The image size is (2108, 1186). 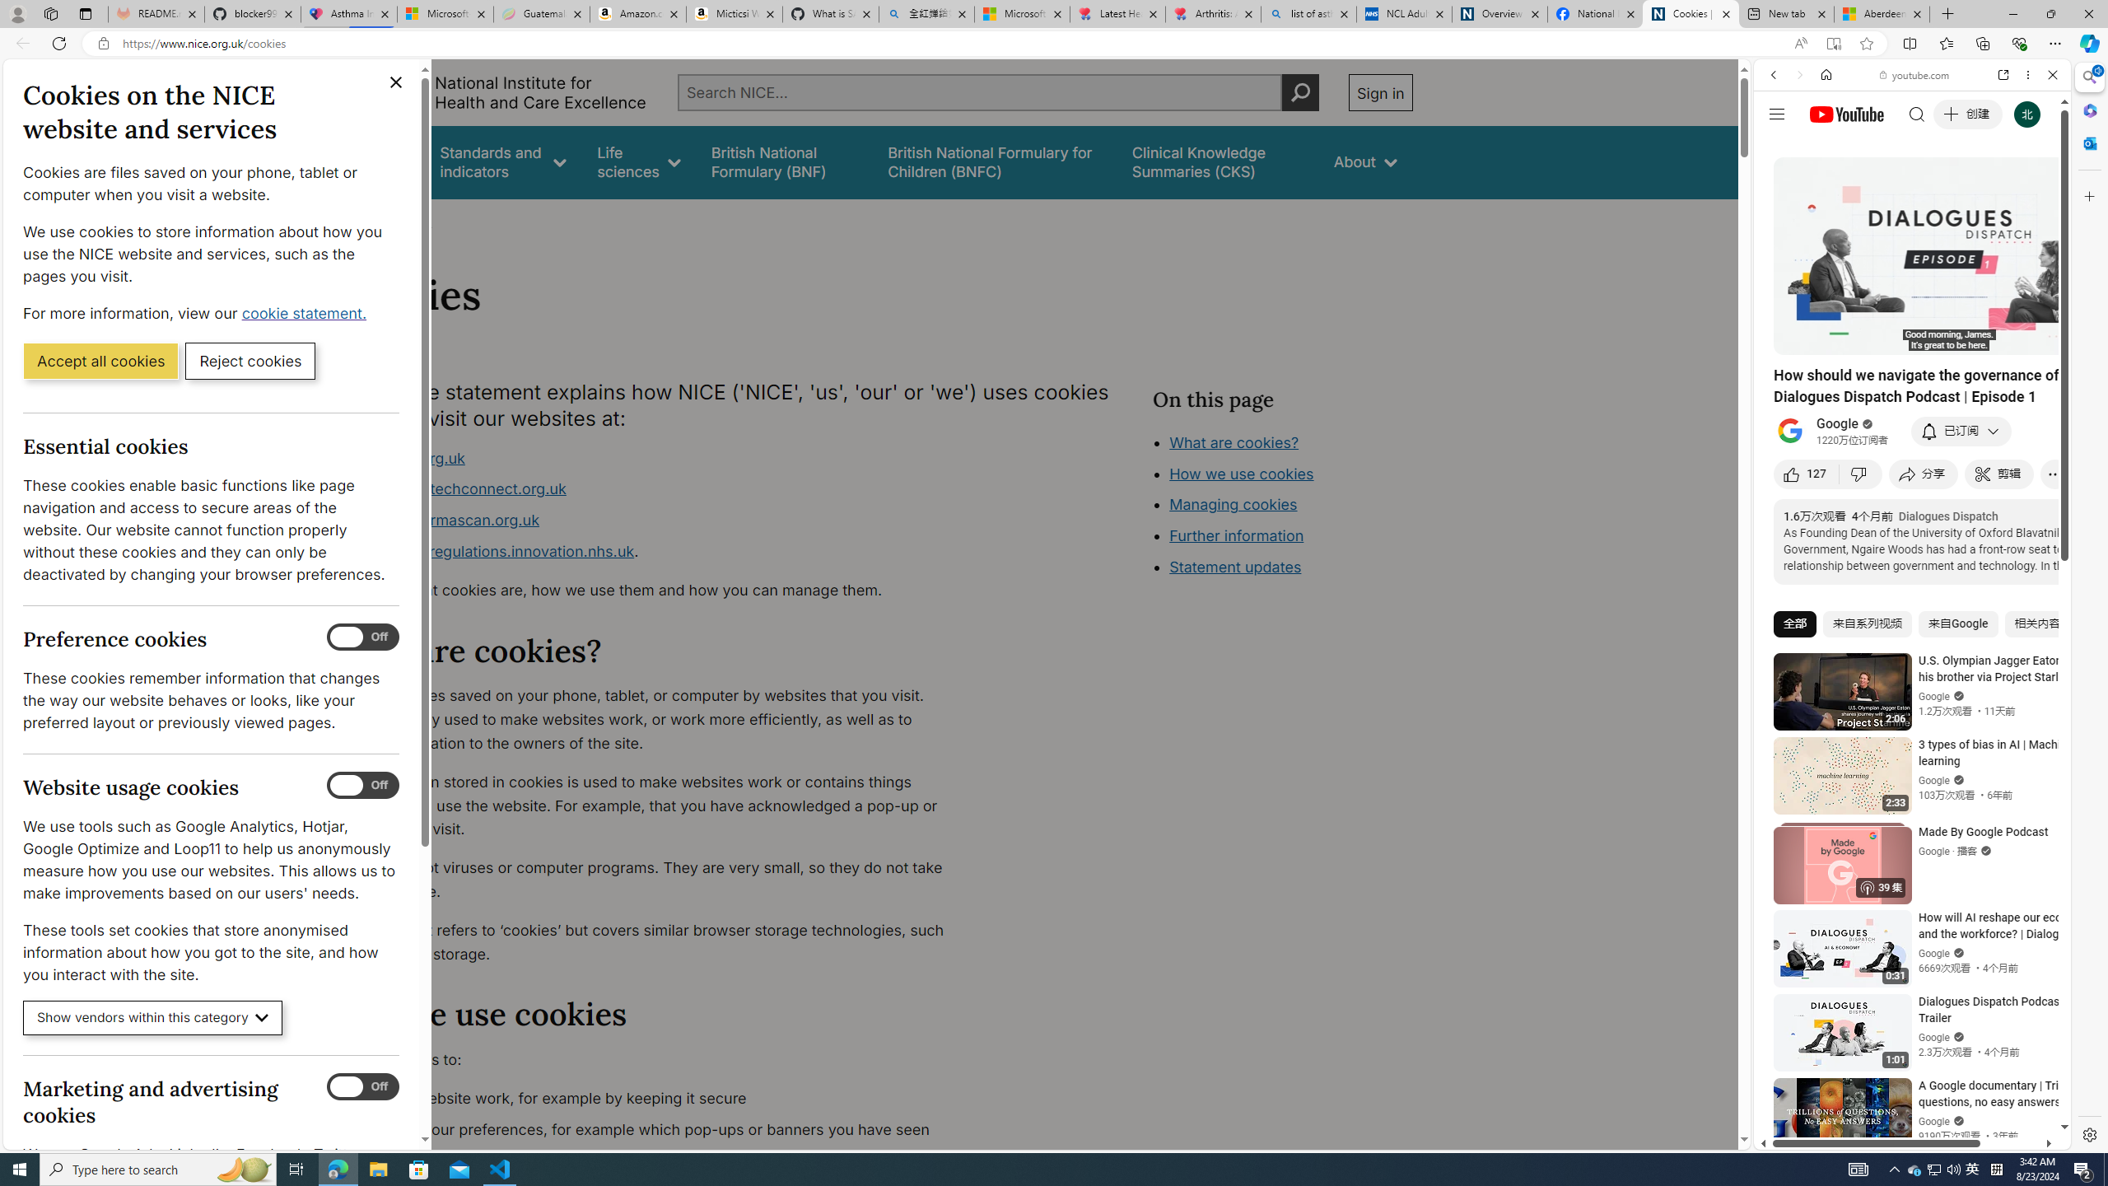 What do you see at coordinates (357, 221) in the screenshot?
I see `Home>` at bounding box center [357, 221].